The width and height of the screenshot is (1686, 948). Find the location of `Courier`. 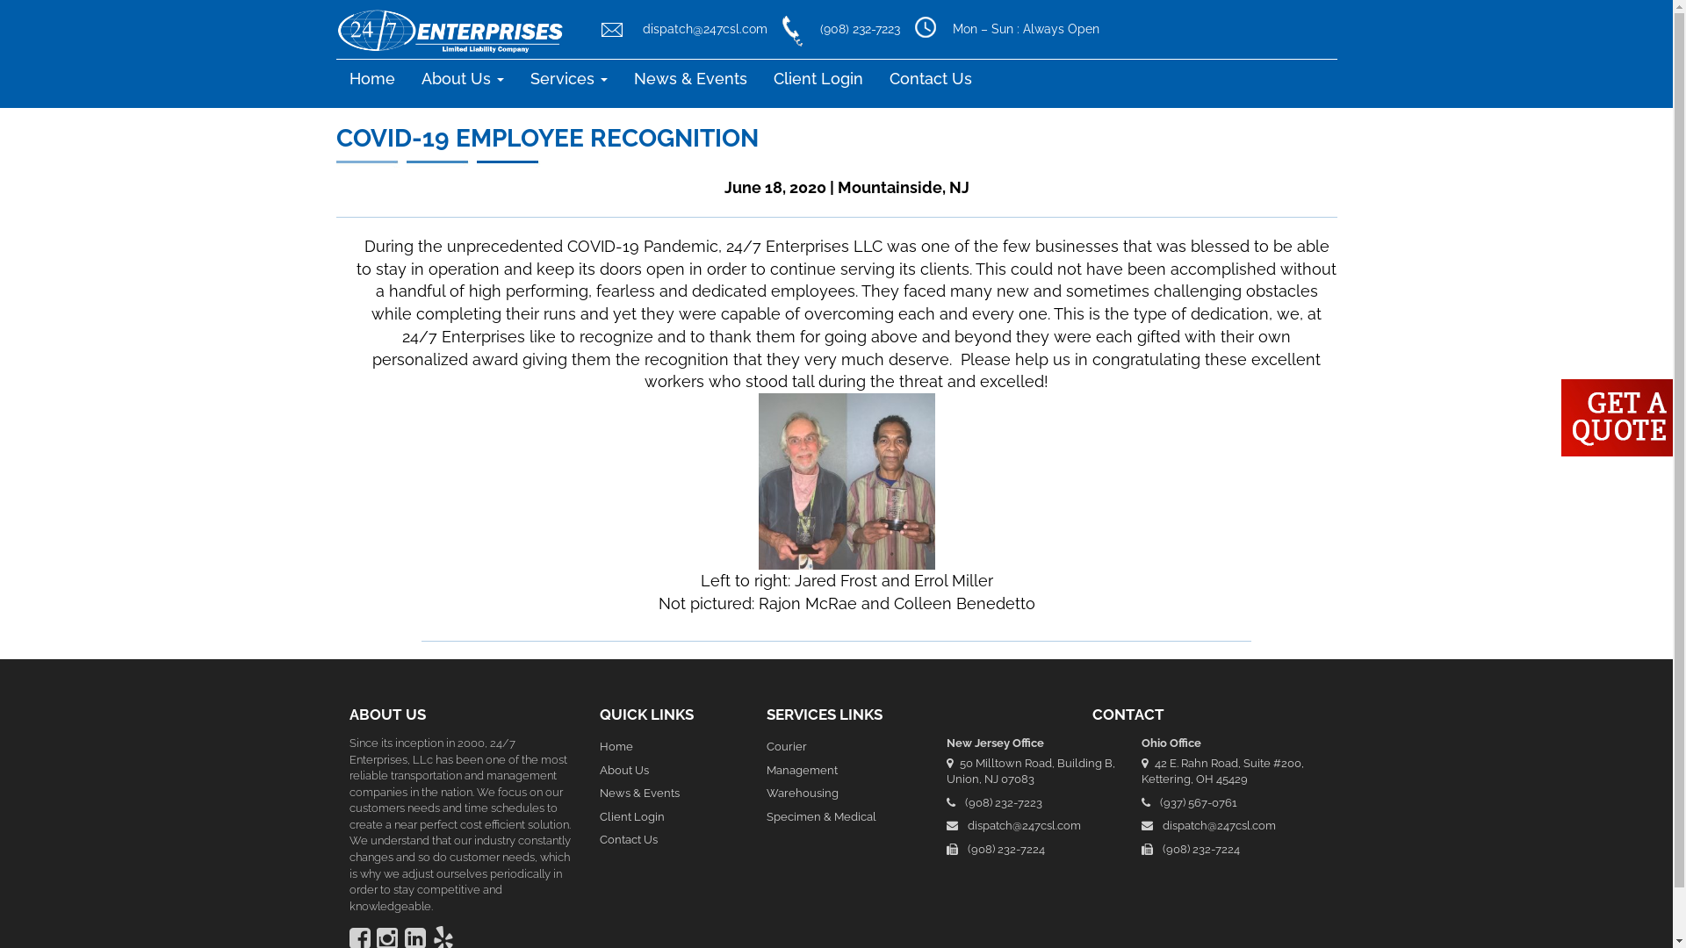

Courier is located at coordinates (836, 748).